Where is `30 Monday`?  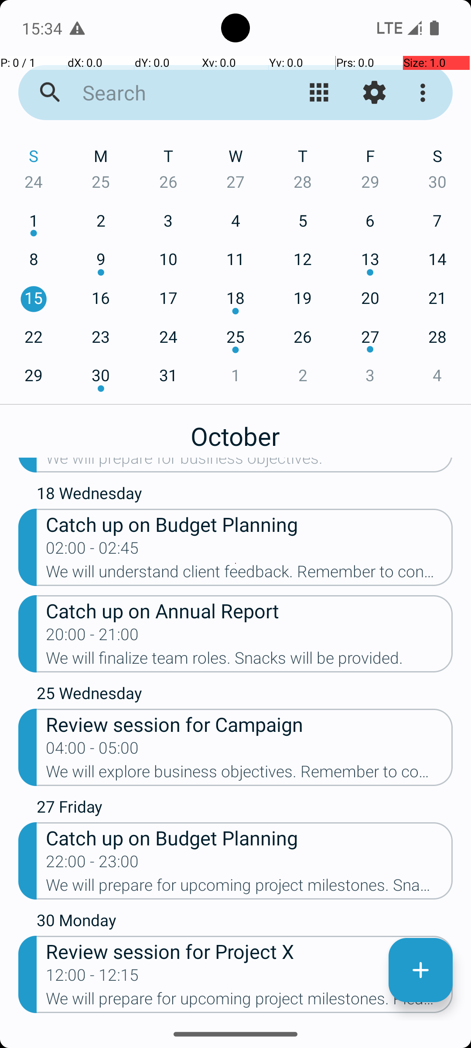 30 Monday is located at coordinates (245, 922).